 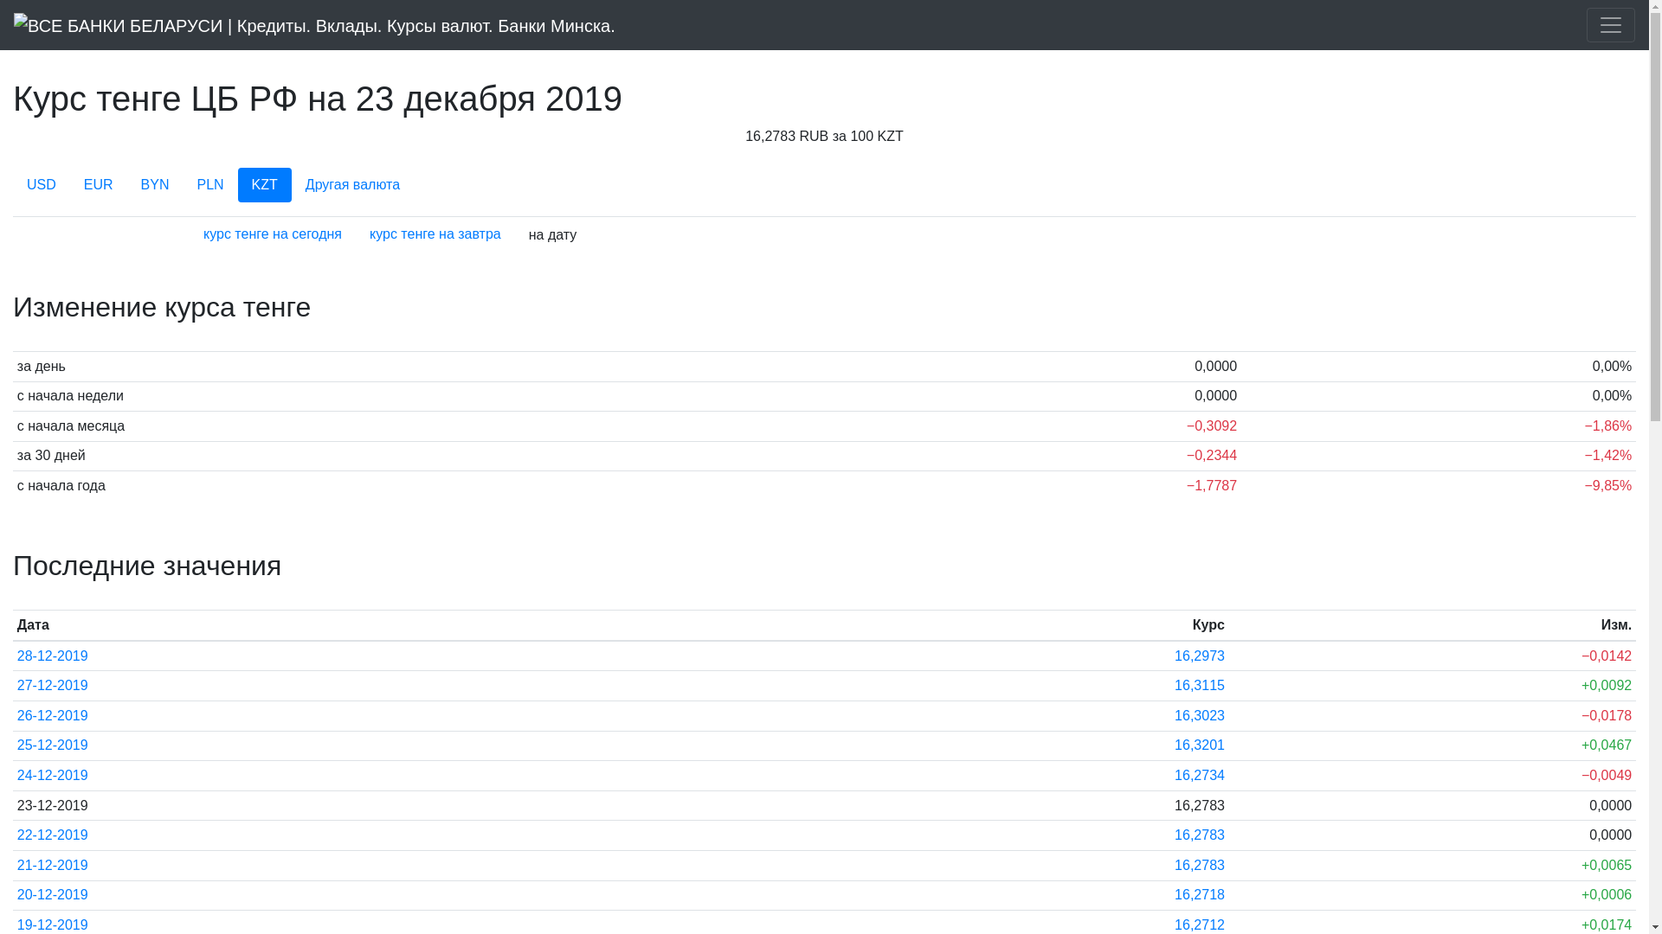 What do you see at coordinates (1200, 745) in the screenshot?
I see `16,3201` at bounding box center [1200, 745].